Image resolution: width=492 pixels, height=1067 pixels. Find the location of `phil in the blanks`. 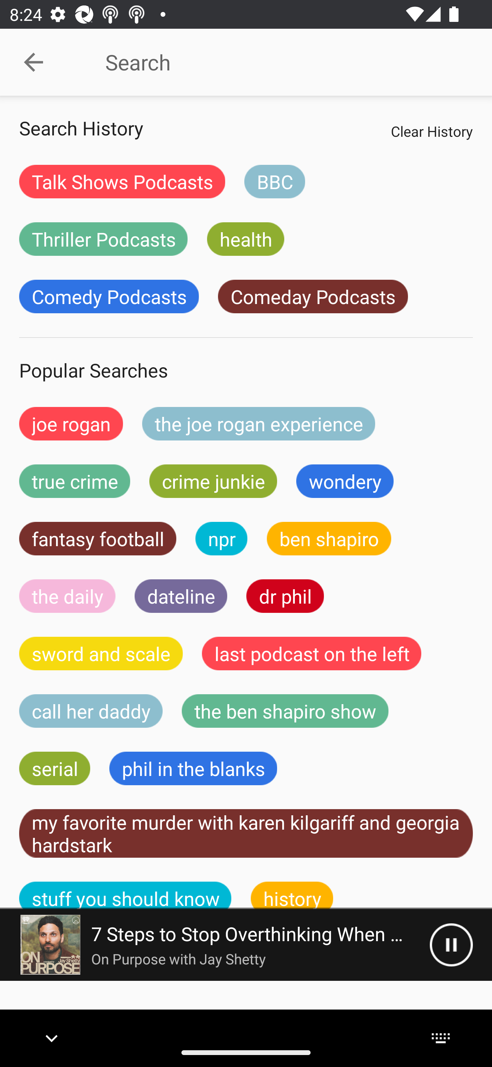

phil in the blanks is located at coordinates (193, 768).